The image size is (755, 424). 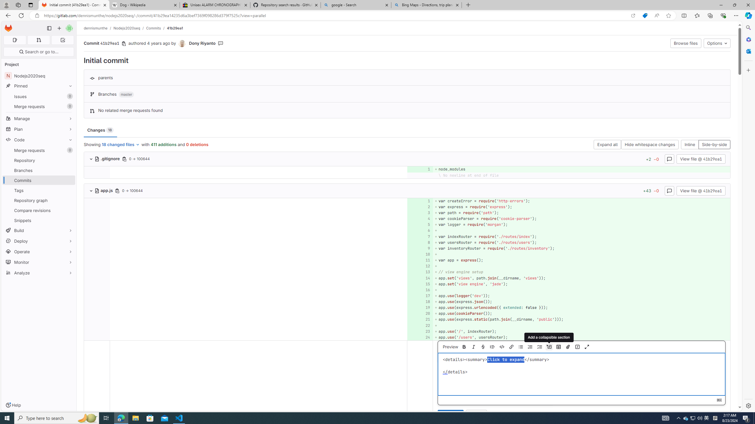 I want to click on 41b29ea1, so click(x=175, y=28).